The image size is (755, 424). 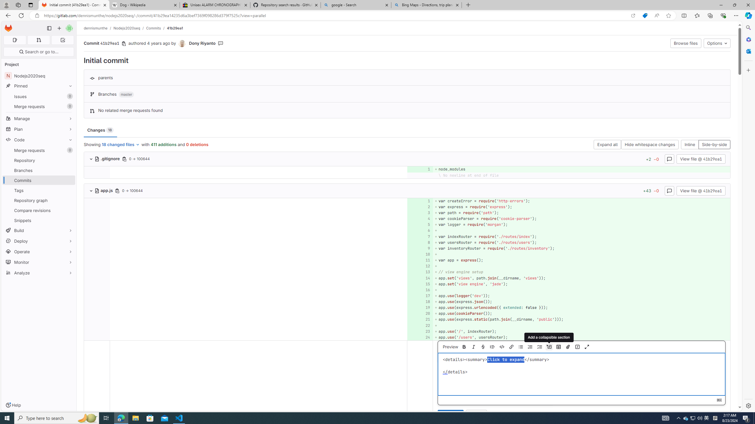 I want to click on 41b29ea1, so click(x=175, y=28).